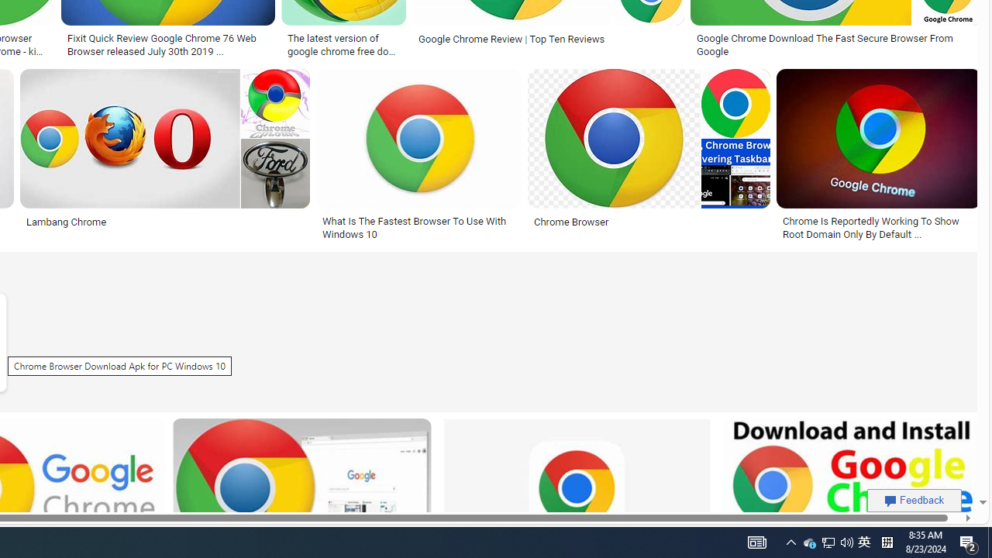  I want to click on What Is The Fastest Browser To Use With Windows 10, so click(418, 228).